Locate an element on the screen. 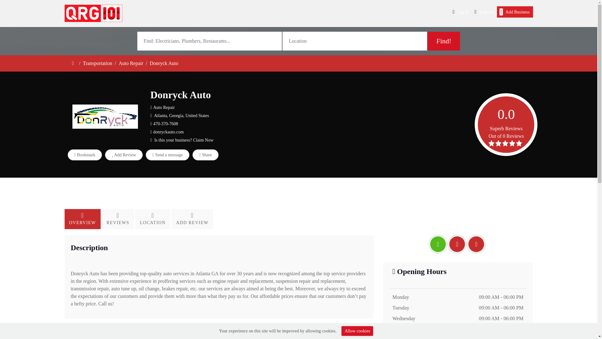 The height and width of the screenshot is (339, 602). Log In is located at coordinates (461, 12).